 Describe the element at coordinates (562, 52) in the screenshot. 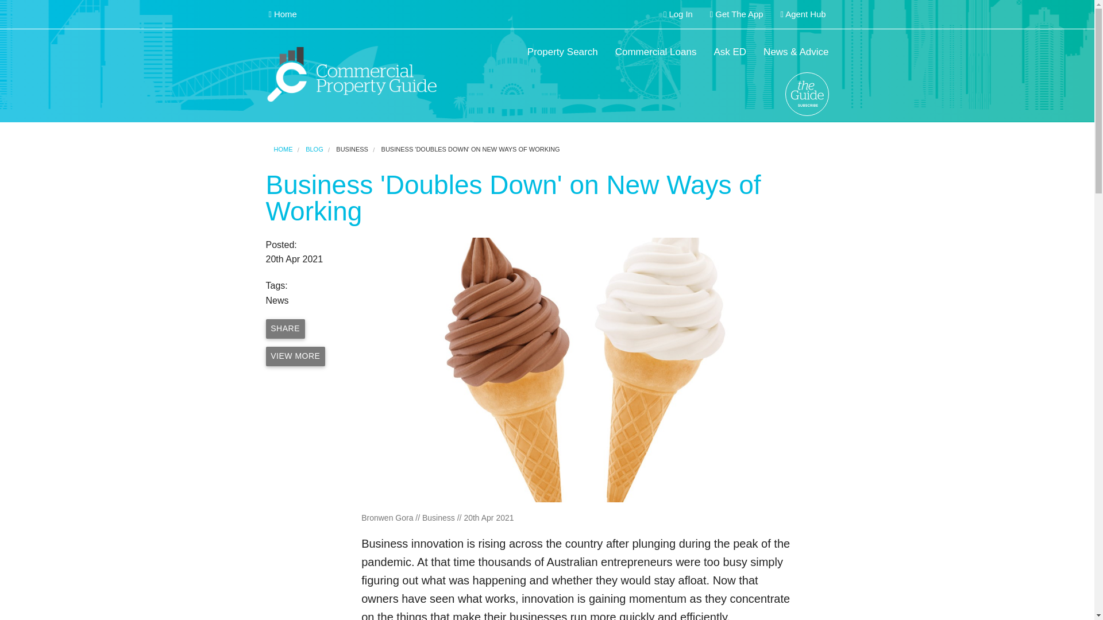

I see `Property Search` at that location.